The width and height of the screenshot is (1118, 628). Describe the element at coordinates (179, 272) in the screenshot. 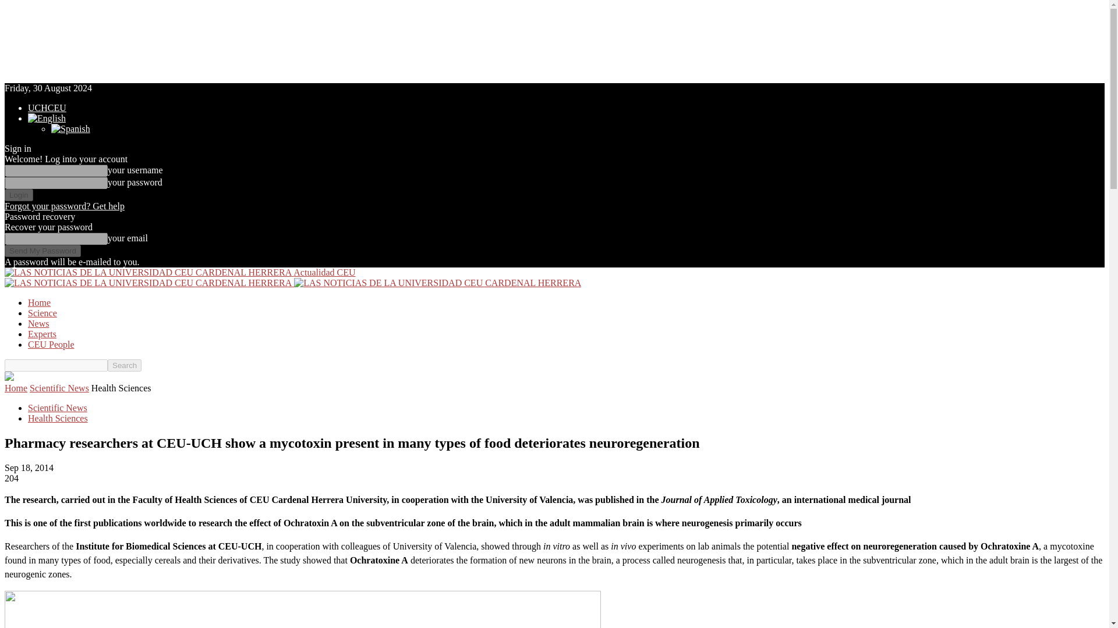

I see `Actualidad CEU` at that location.